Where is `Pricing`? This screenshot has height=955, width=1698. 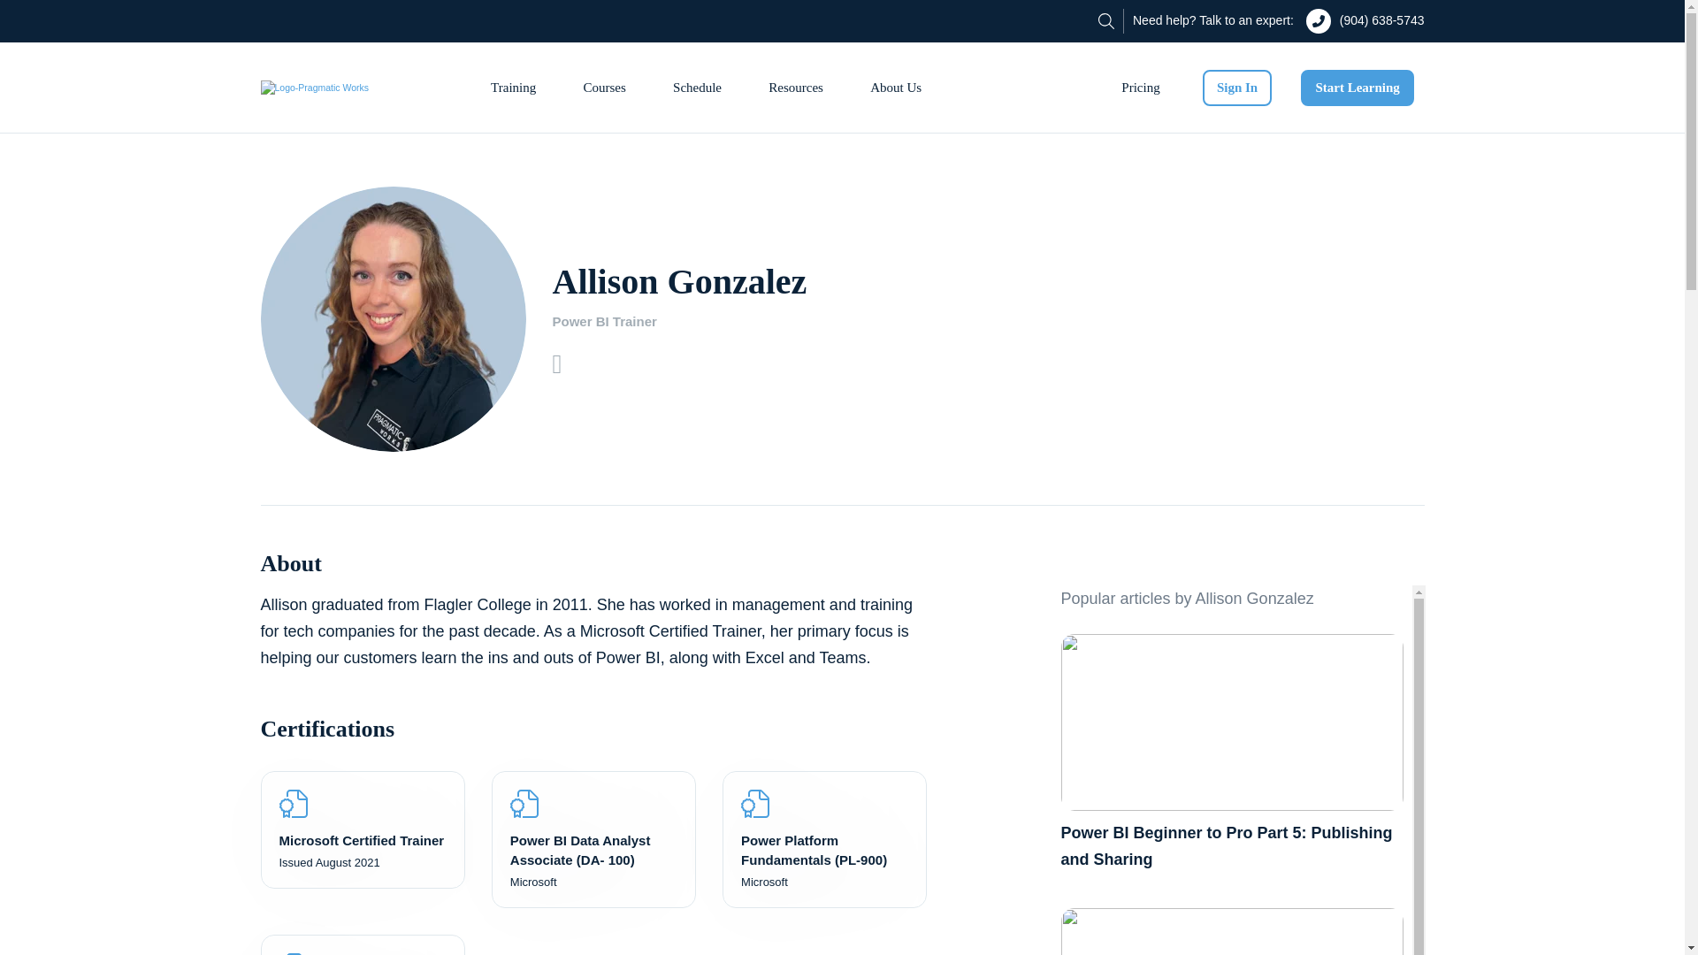 Pricing is located at coordinates (1141, 88).